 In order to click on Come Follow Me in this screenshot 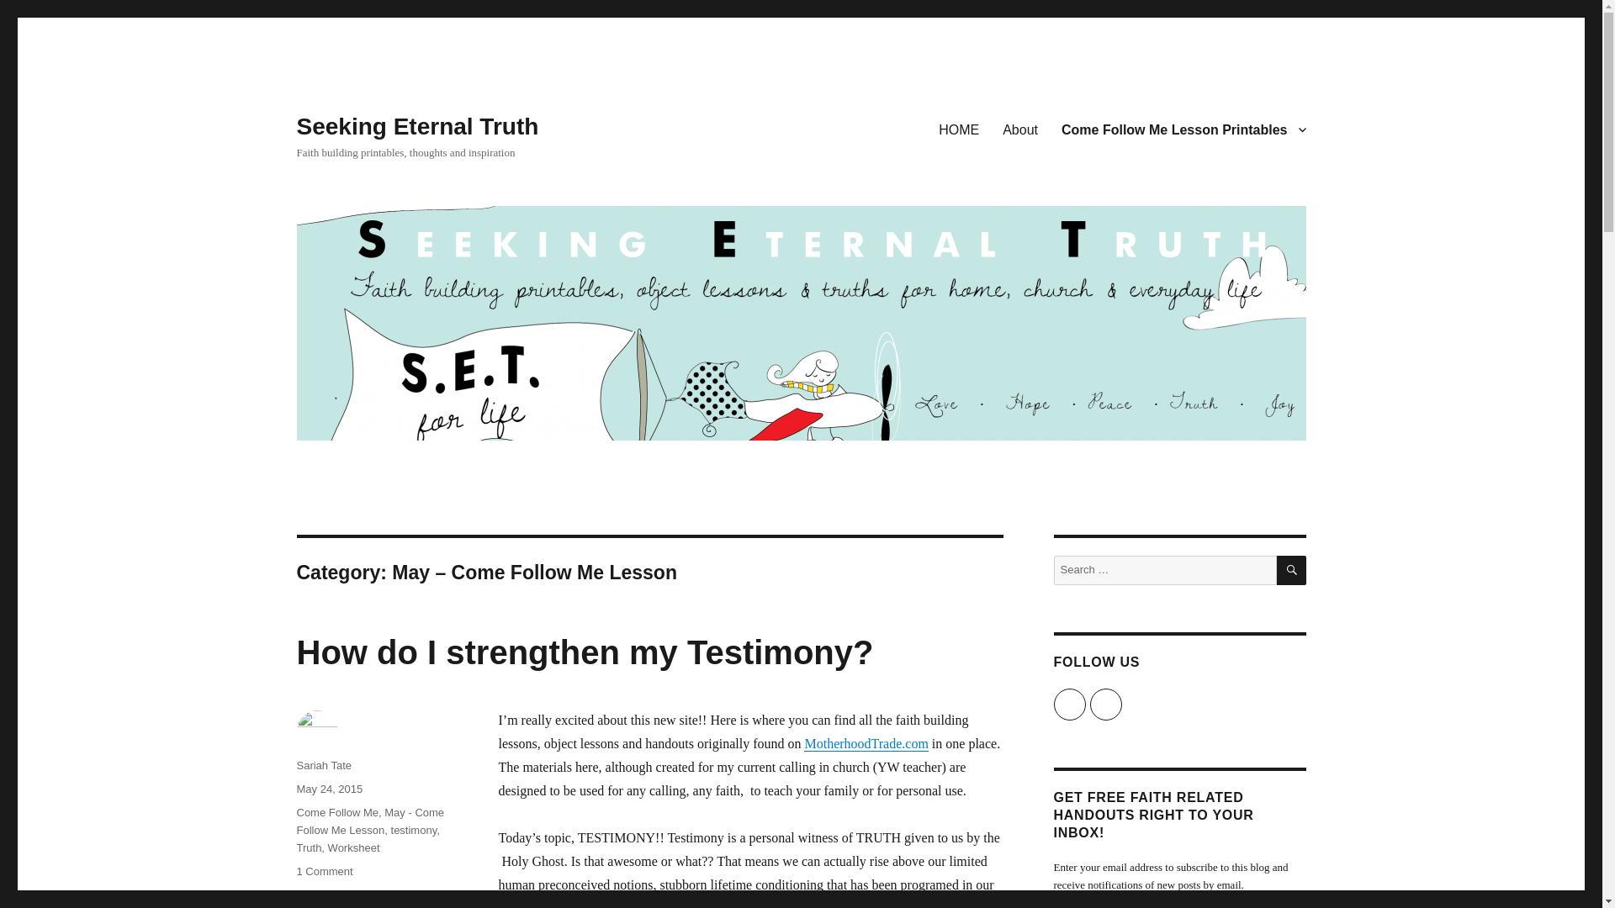, I will do `click(336, 812)`.